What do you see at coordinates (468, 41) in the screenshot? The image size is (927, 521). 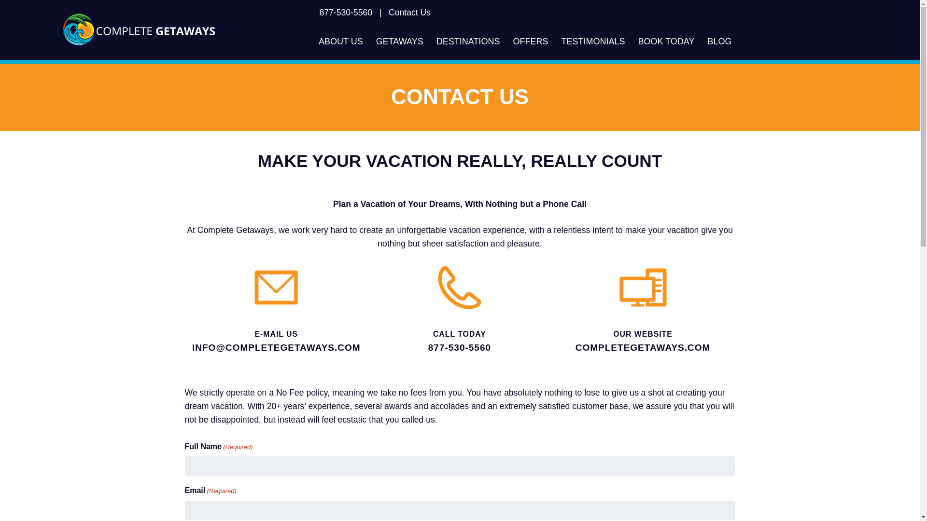 I see `DESTINATIONS` at bounding box center [468, 41].